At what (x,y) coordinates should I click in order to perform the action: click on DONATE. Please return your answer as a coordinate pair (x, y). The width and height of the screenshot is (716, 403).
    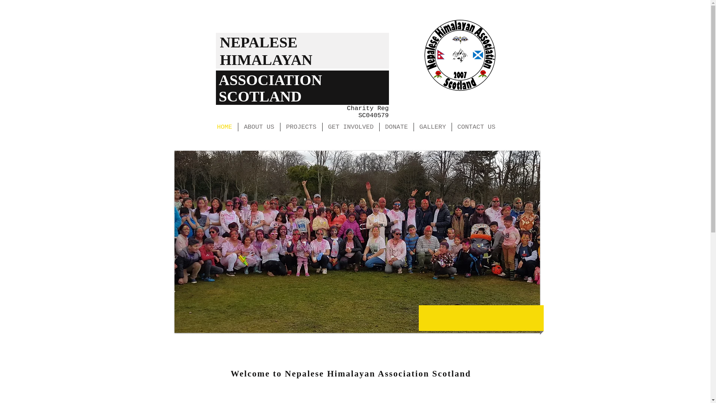
    Looking at the image, I should click on (396, 127).